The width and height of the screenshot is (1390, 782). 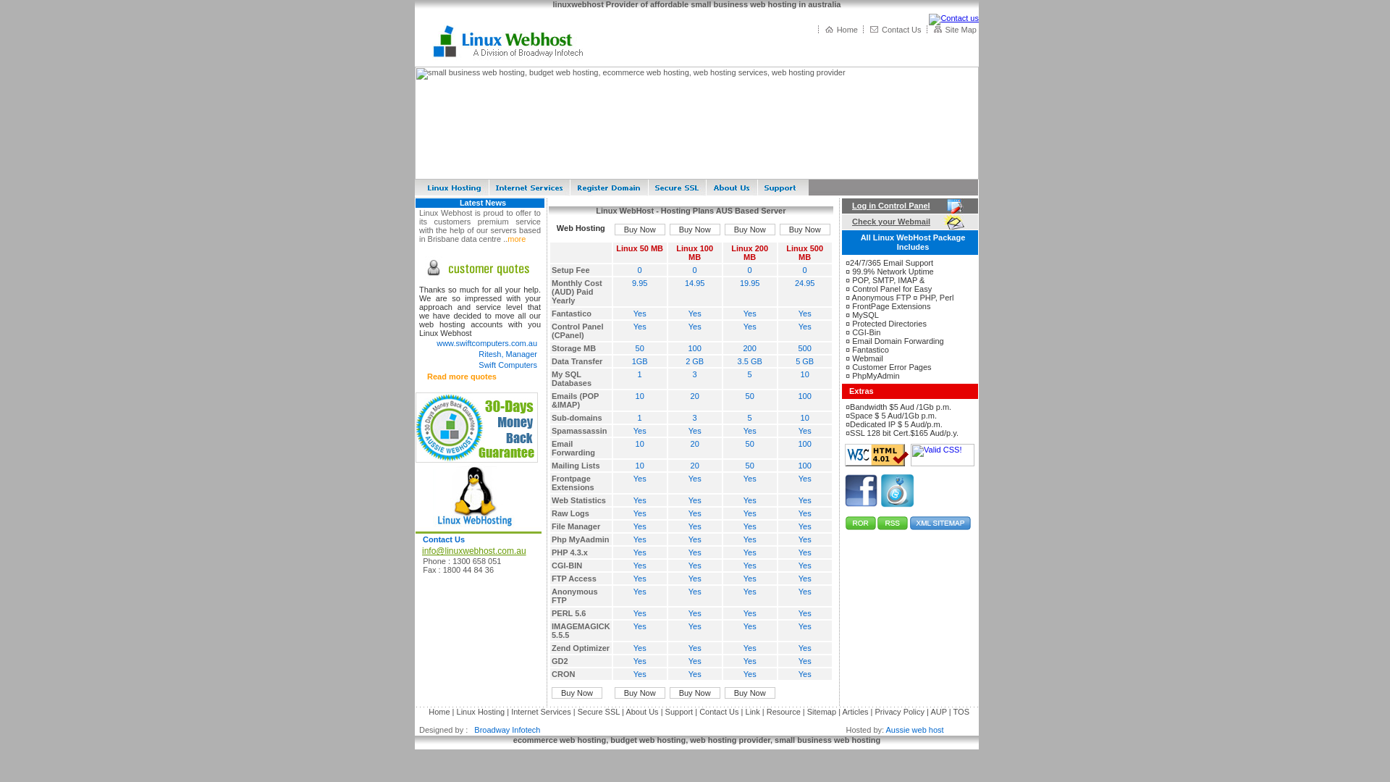 What do you see at coordinates (900, 712) in the screenshot?
I see `Privacy Policy` at bounding box center [900, 712].